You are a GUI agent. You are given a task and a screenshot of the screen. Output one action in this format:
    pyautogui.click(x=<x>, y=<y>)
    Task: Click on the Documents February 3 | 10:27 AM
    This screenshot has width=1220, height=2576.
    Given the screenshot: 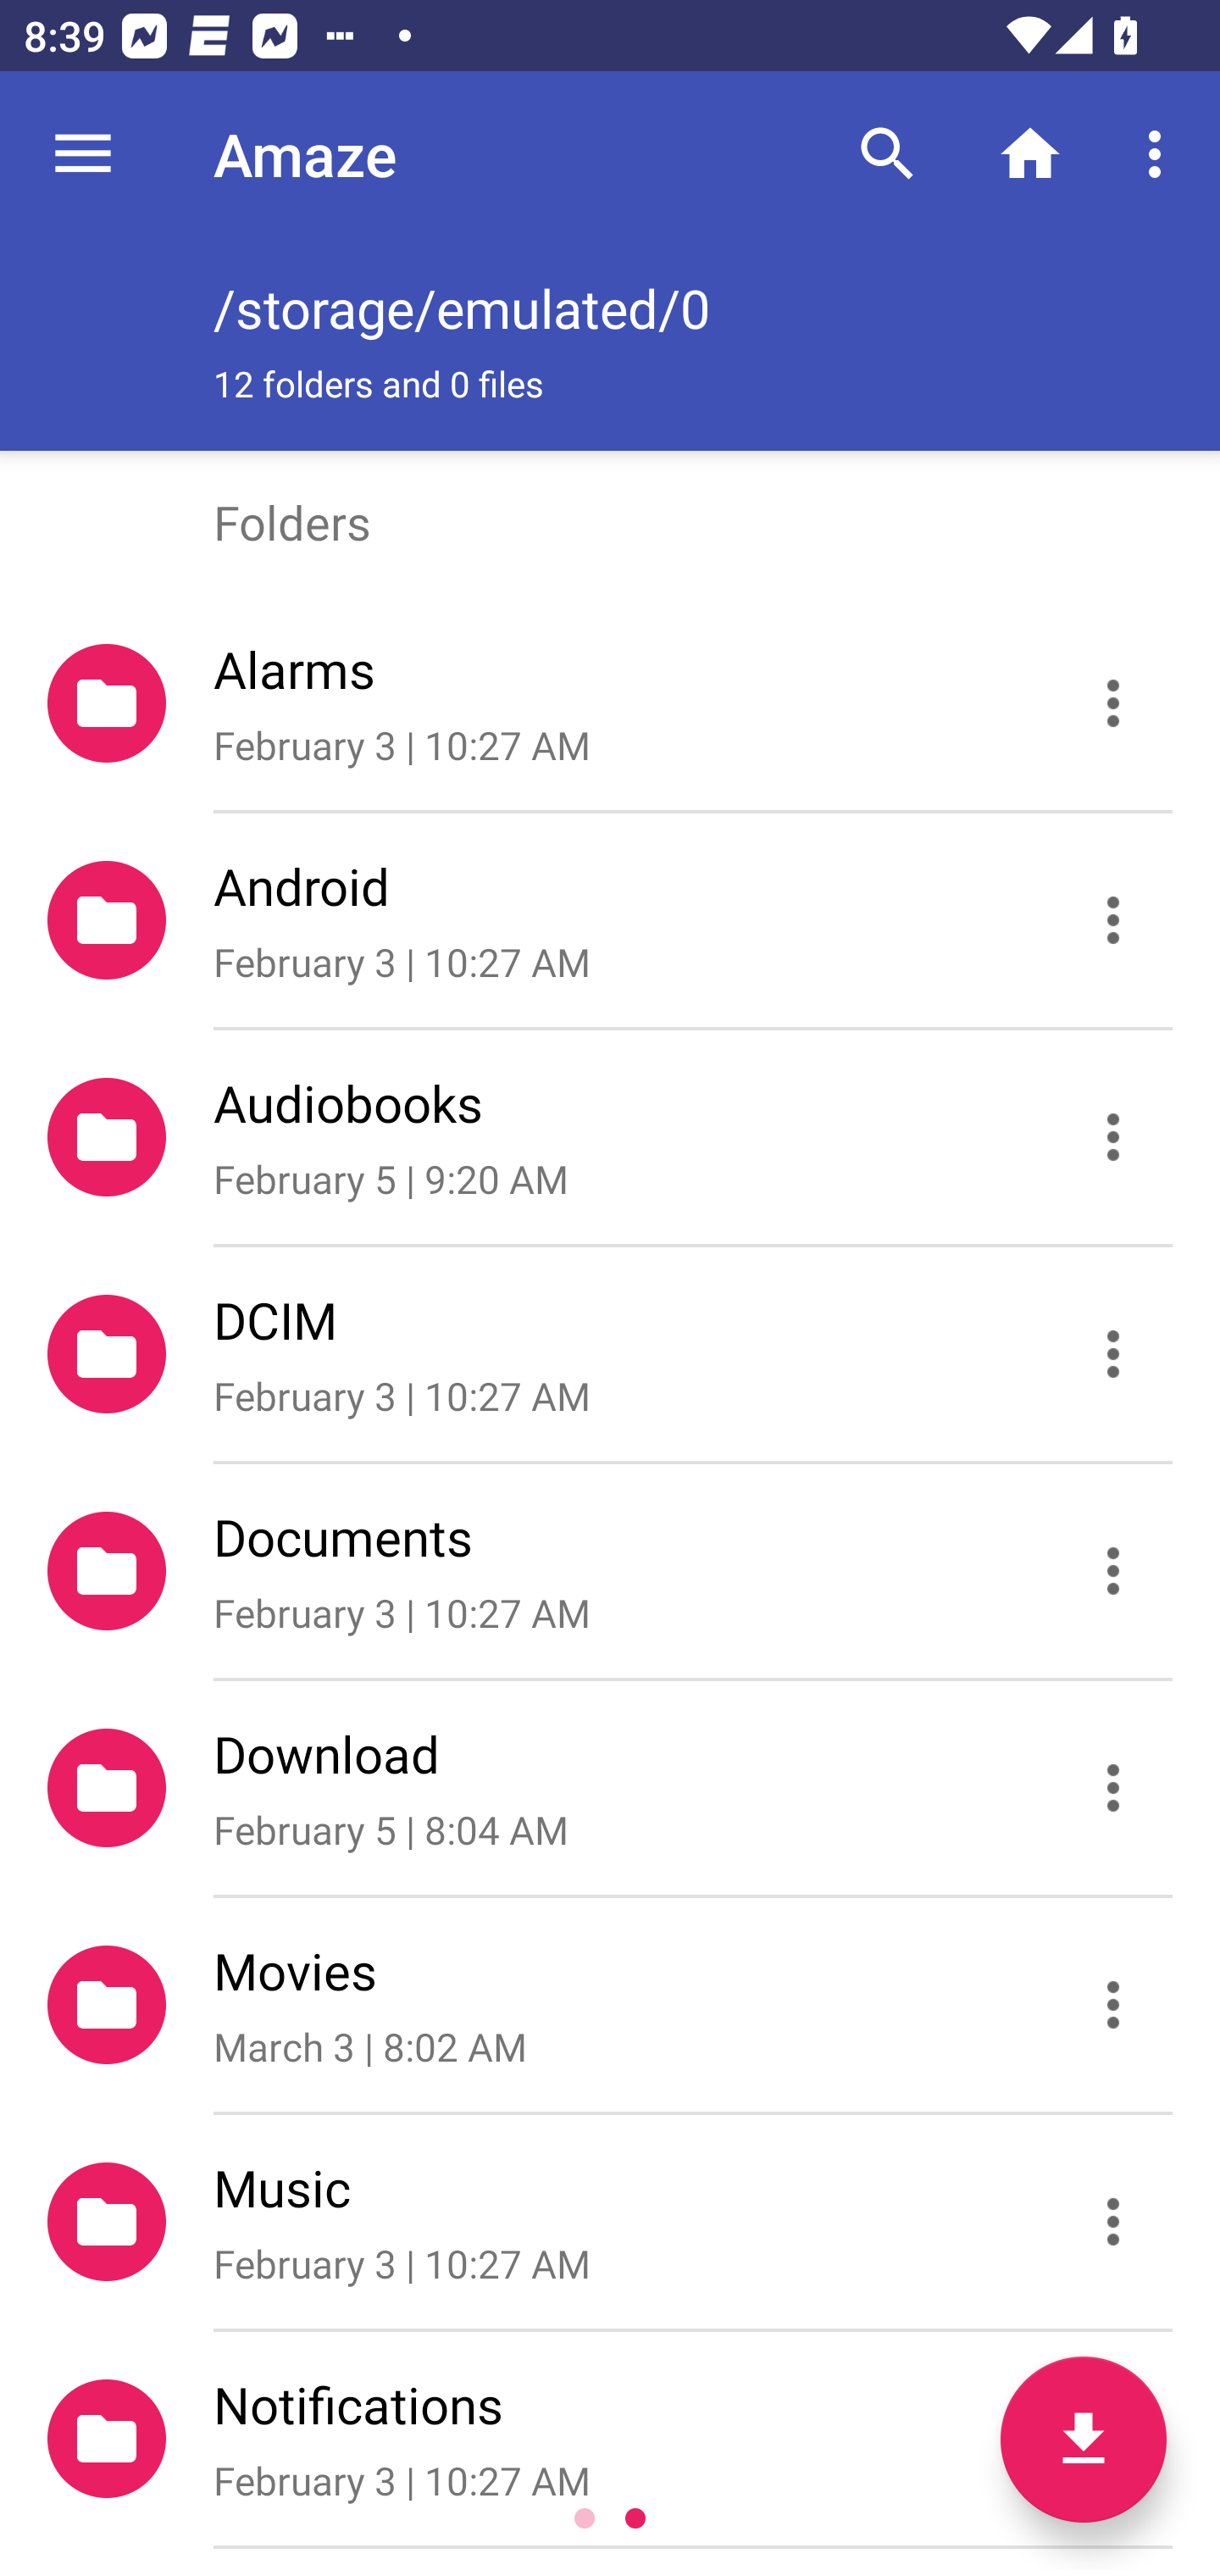 What is the action you would take?
    pyautogui.click(x=610, y=1569)
    